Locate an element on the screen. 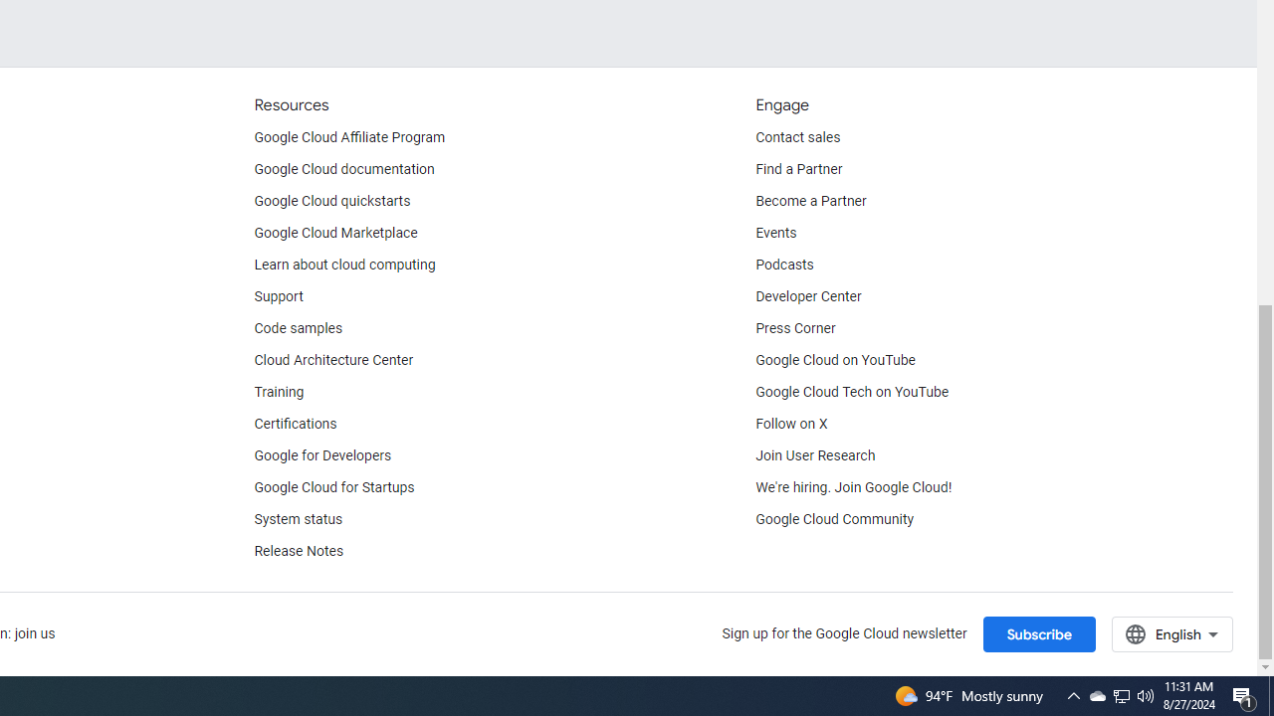  Google Cloud Affiliate Program is located at coordinates (349, 137).